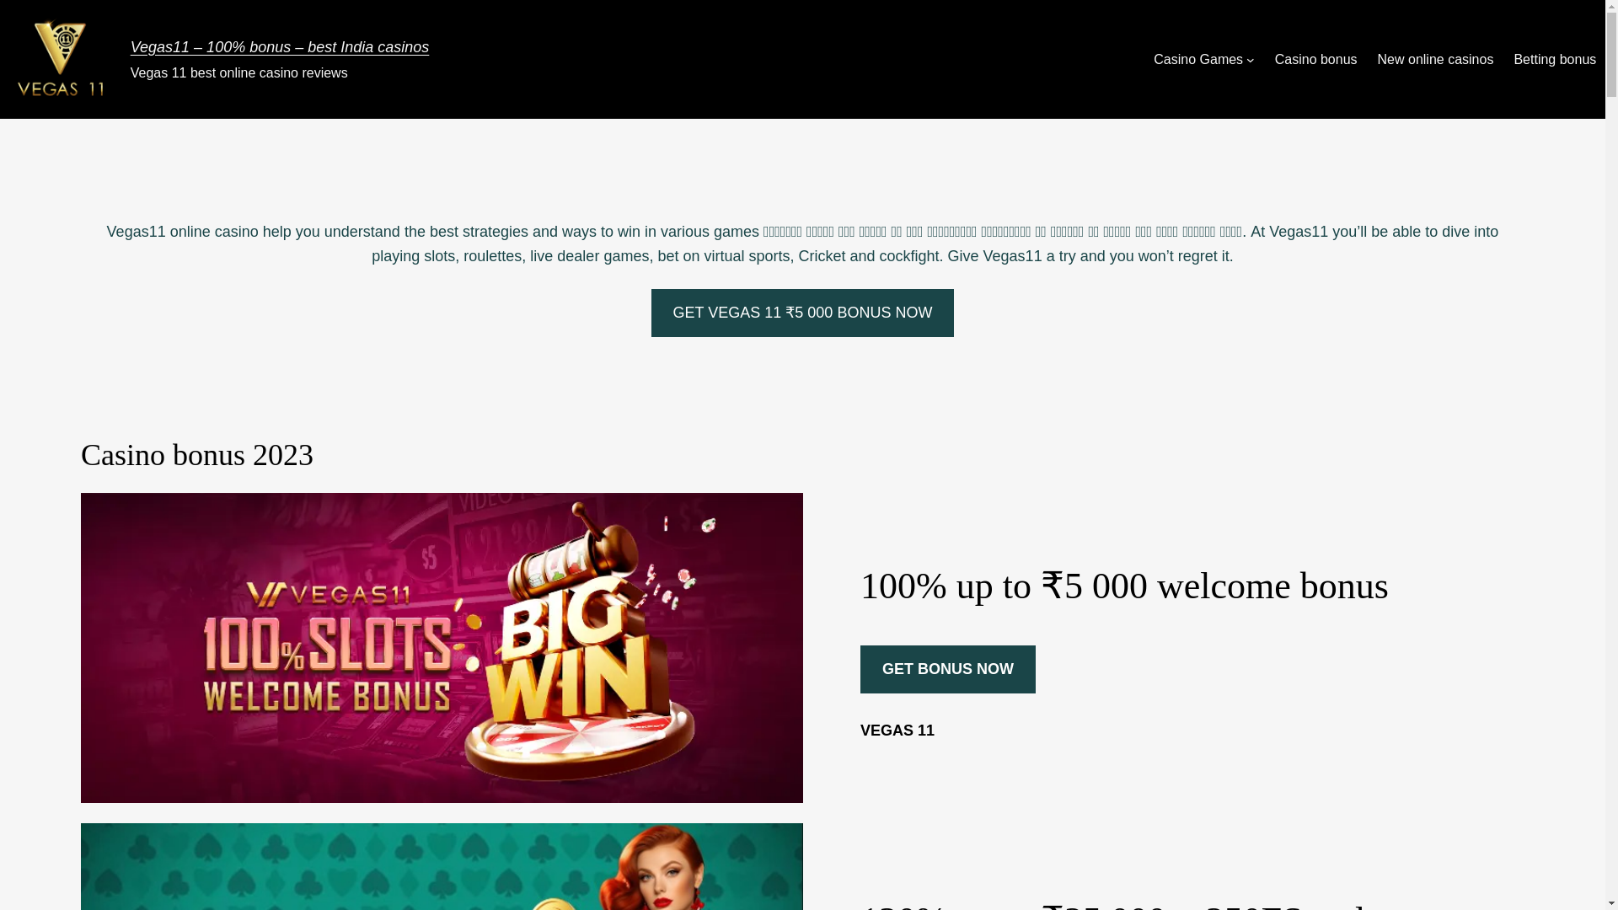 The width and height of the screenshot is (1618, 910). Describe the element at coordinates (1436, 60) in the screenshot. I see `New online casinos` at that location.